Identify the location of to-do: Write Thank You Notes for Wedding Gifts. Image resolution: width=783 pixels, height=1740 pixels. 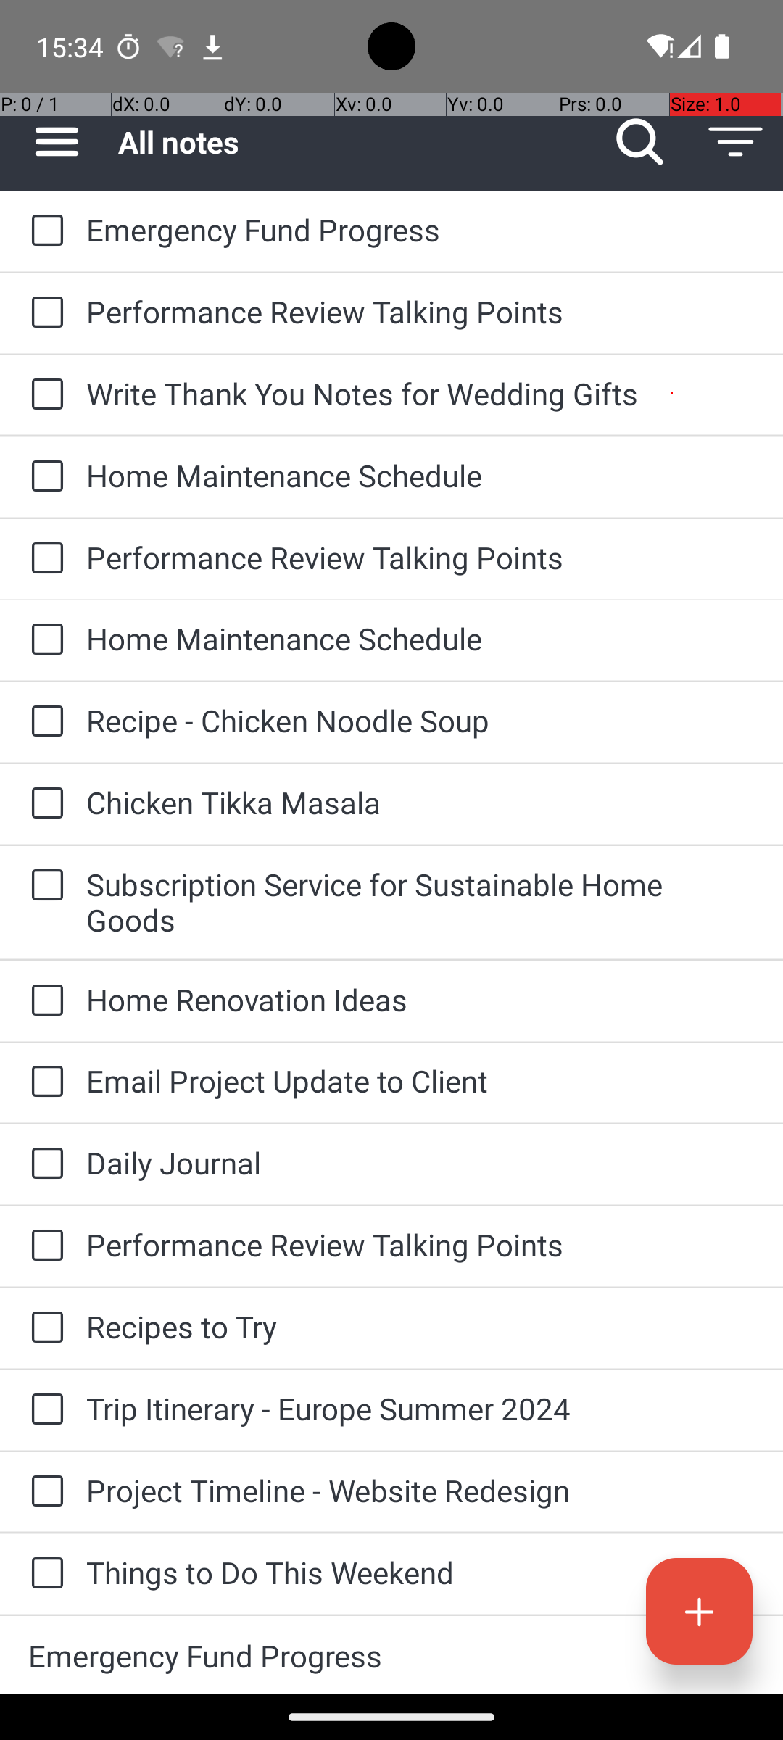
(43, 395).